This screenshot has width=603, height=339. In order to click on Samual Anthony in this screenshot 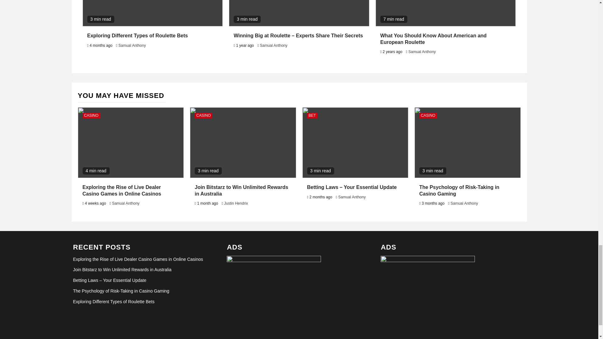, I will do `click(274, 46)`.